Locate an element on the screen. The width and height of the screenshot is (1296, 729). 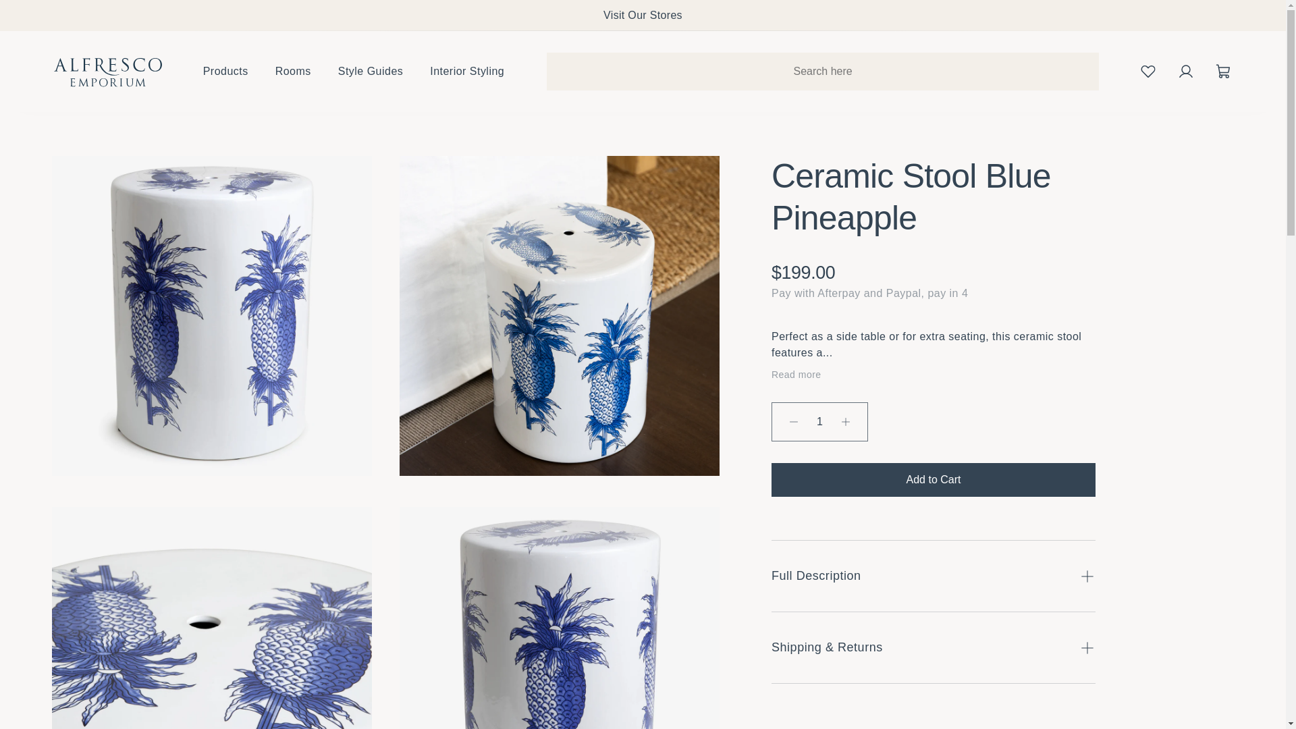
Wishlist is located at coordinates (1147, 71).